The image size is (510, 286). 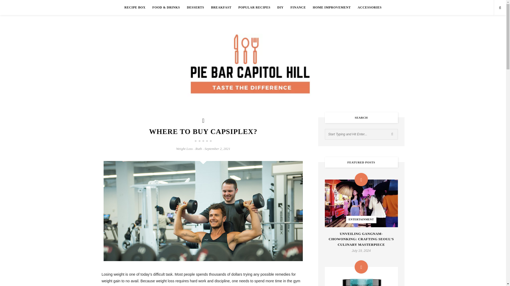 I want to click on BREAKFAST, so click(x=221, y=7).